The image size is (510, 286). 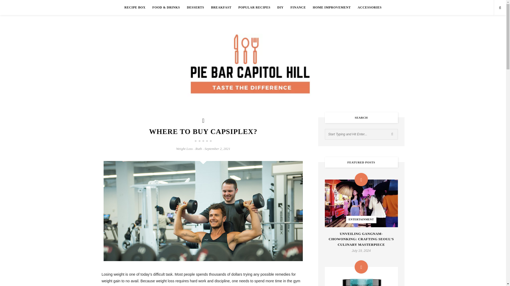 I want to click on BREAKFAST, so click(x=221, y=7).